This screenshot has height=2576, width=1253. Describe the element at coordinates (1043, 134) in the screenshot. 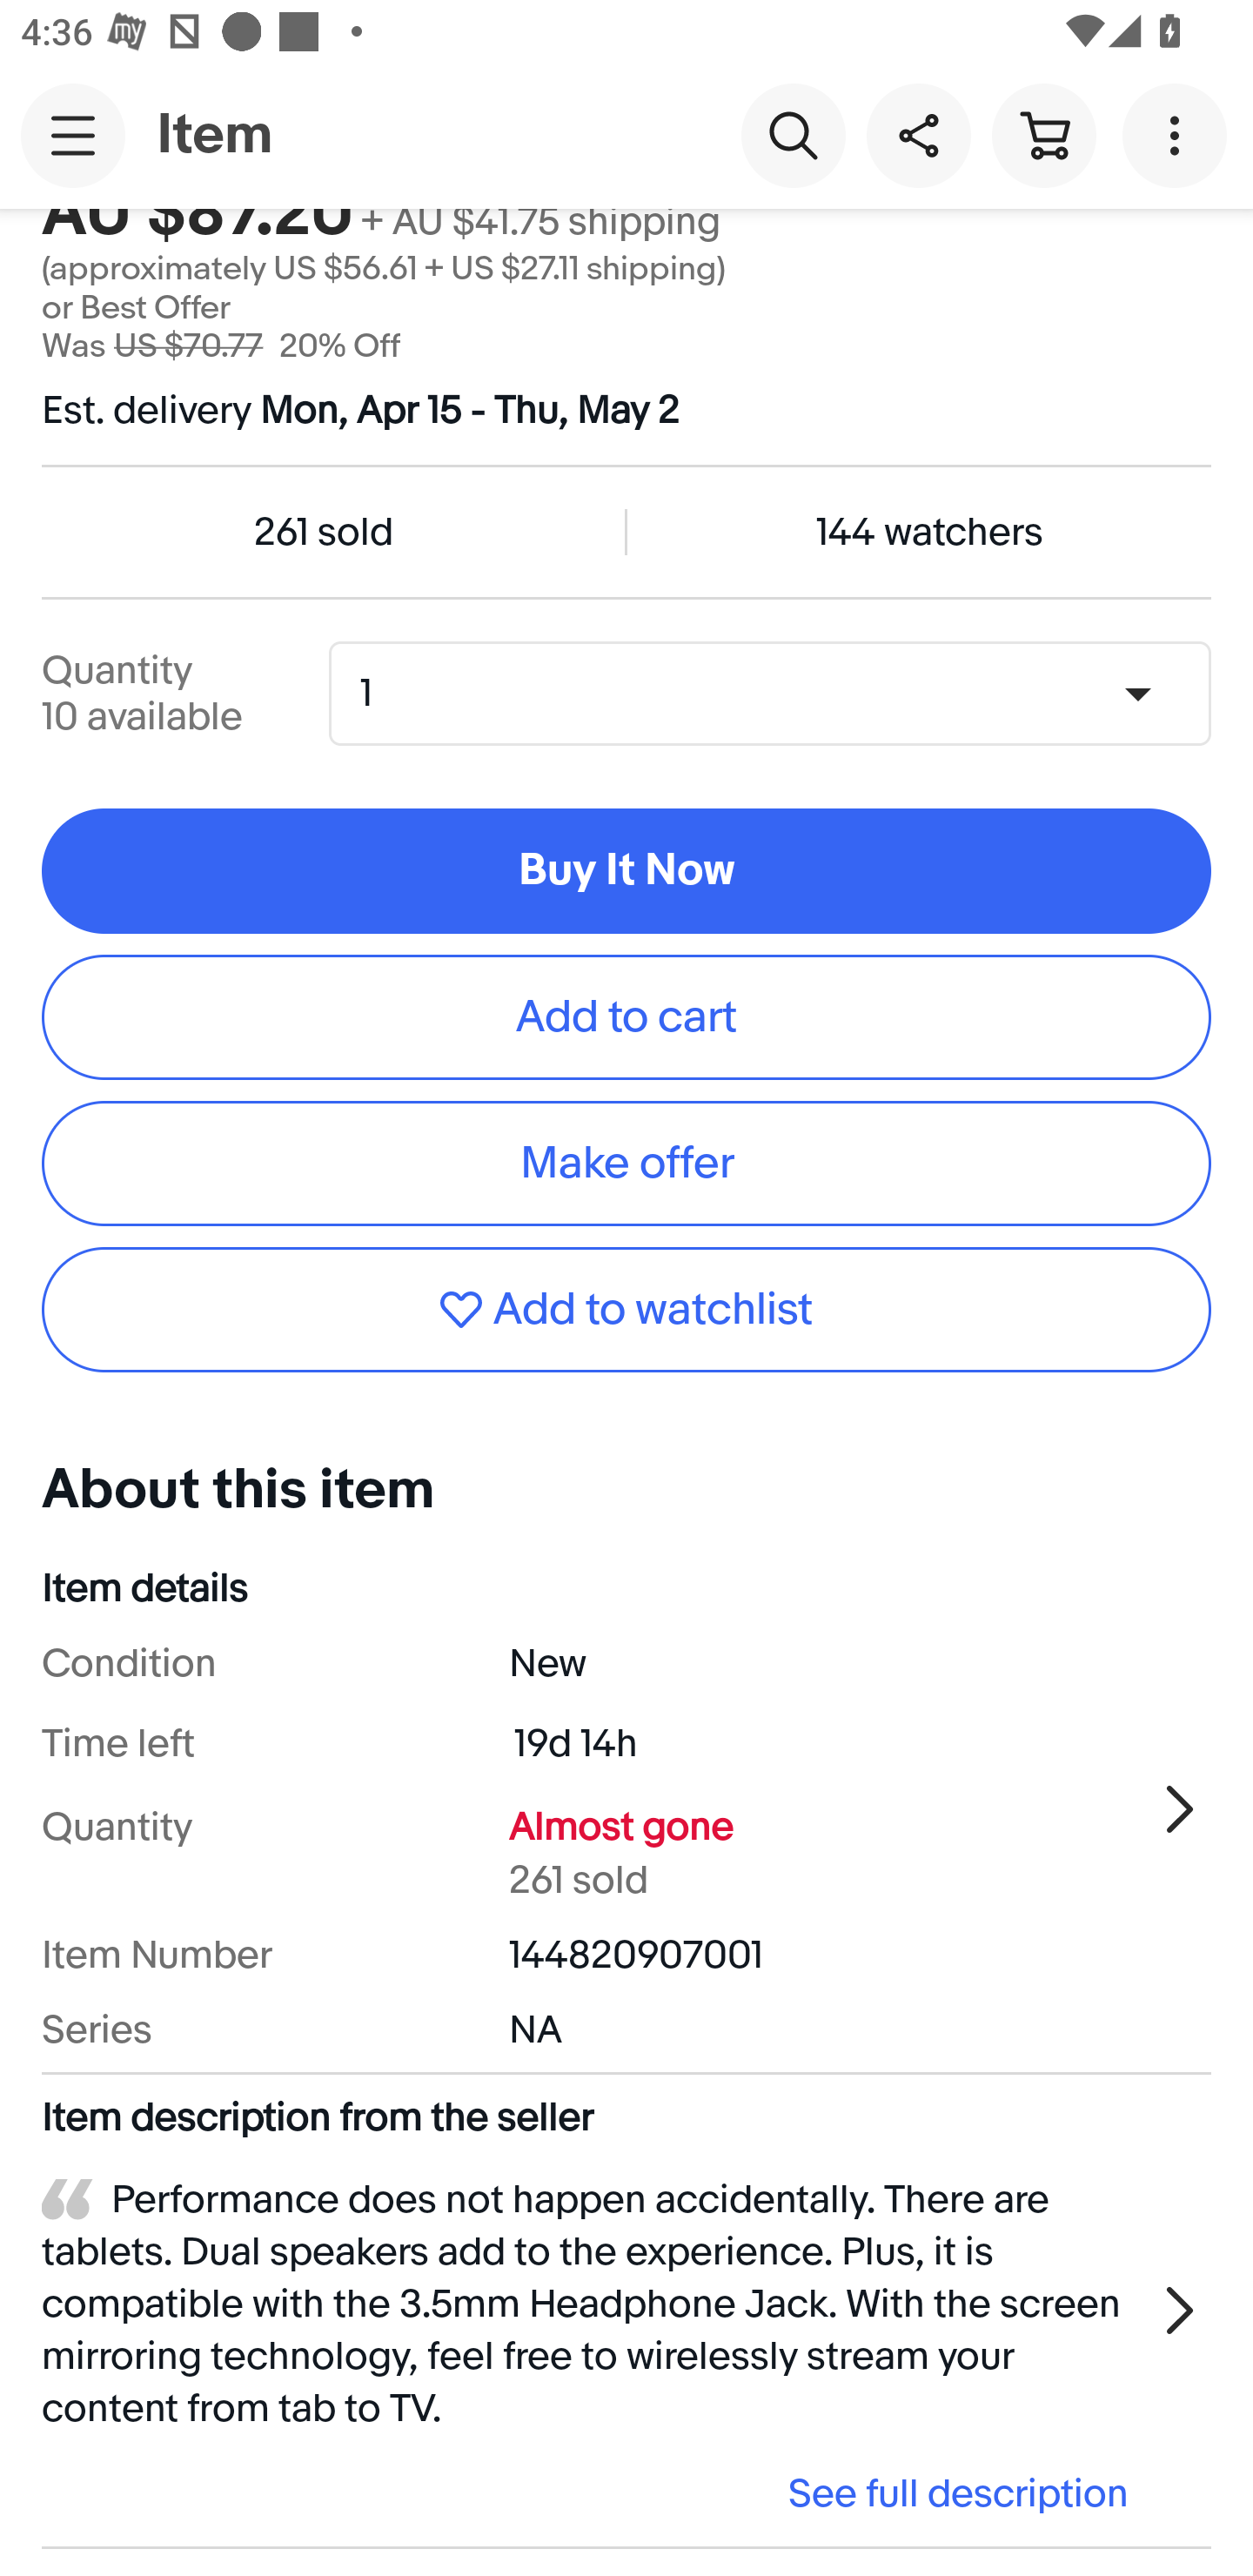

I see `Cart button shopping cart` at that location.